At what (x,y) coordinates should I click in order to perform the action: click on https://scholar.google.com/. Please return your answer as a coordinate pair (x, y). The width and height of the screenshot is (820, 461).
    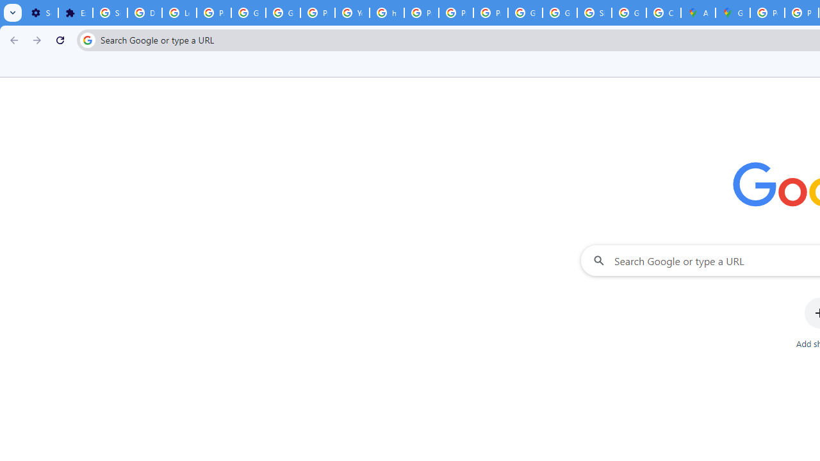
    Looking at the image, I should click on (387, 13).